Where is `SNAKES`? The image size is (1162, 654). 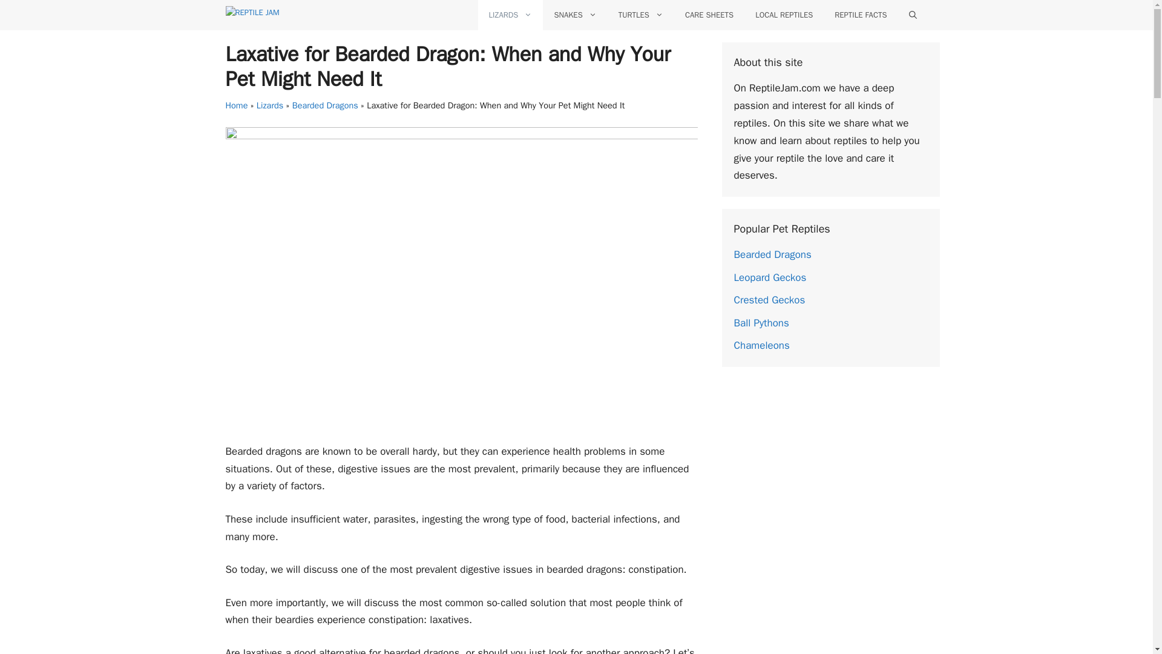
SNAKES is located at coordinates (574, 15).